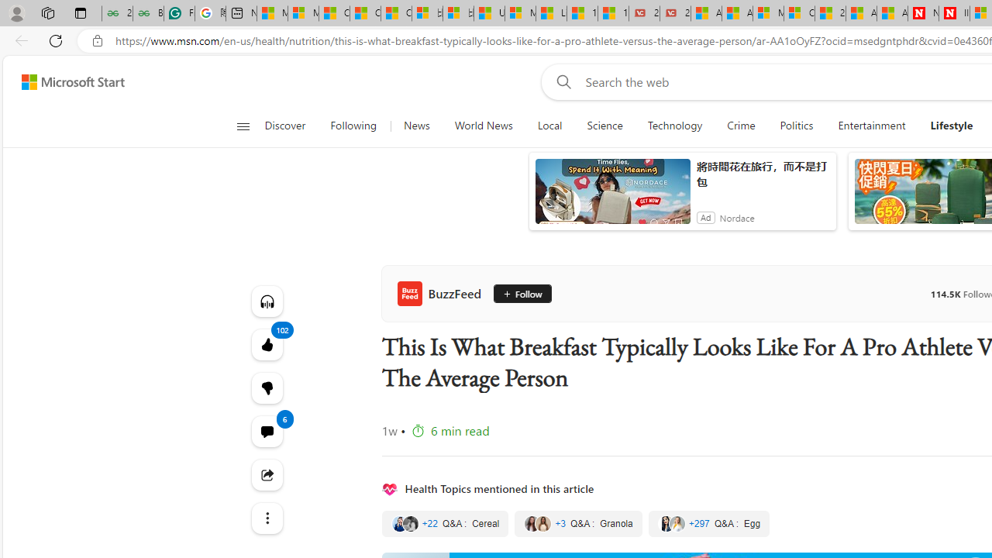 The width and height of the screenshot is (992, 558). What do you see at coordinates (267, 387) in the screenshot?
I see `102` at bounding box center [267, 387].